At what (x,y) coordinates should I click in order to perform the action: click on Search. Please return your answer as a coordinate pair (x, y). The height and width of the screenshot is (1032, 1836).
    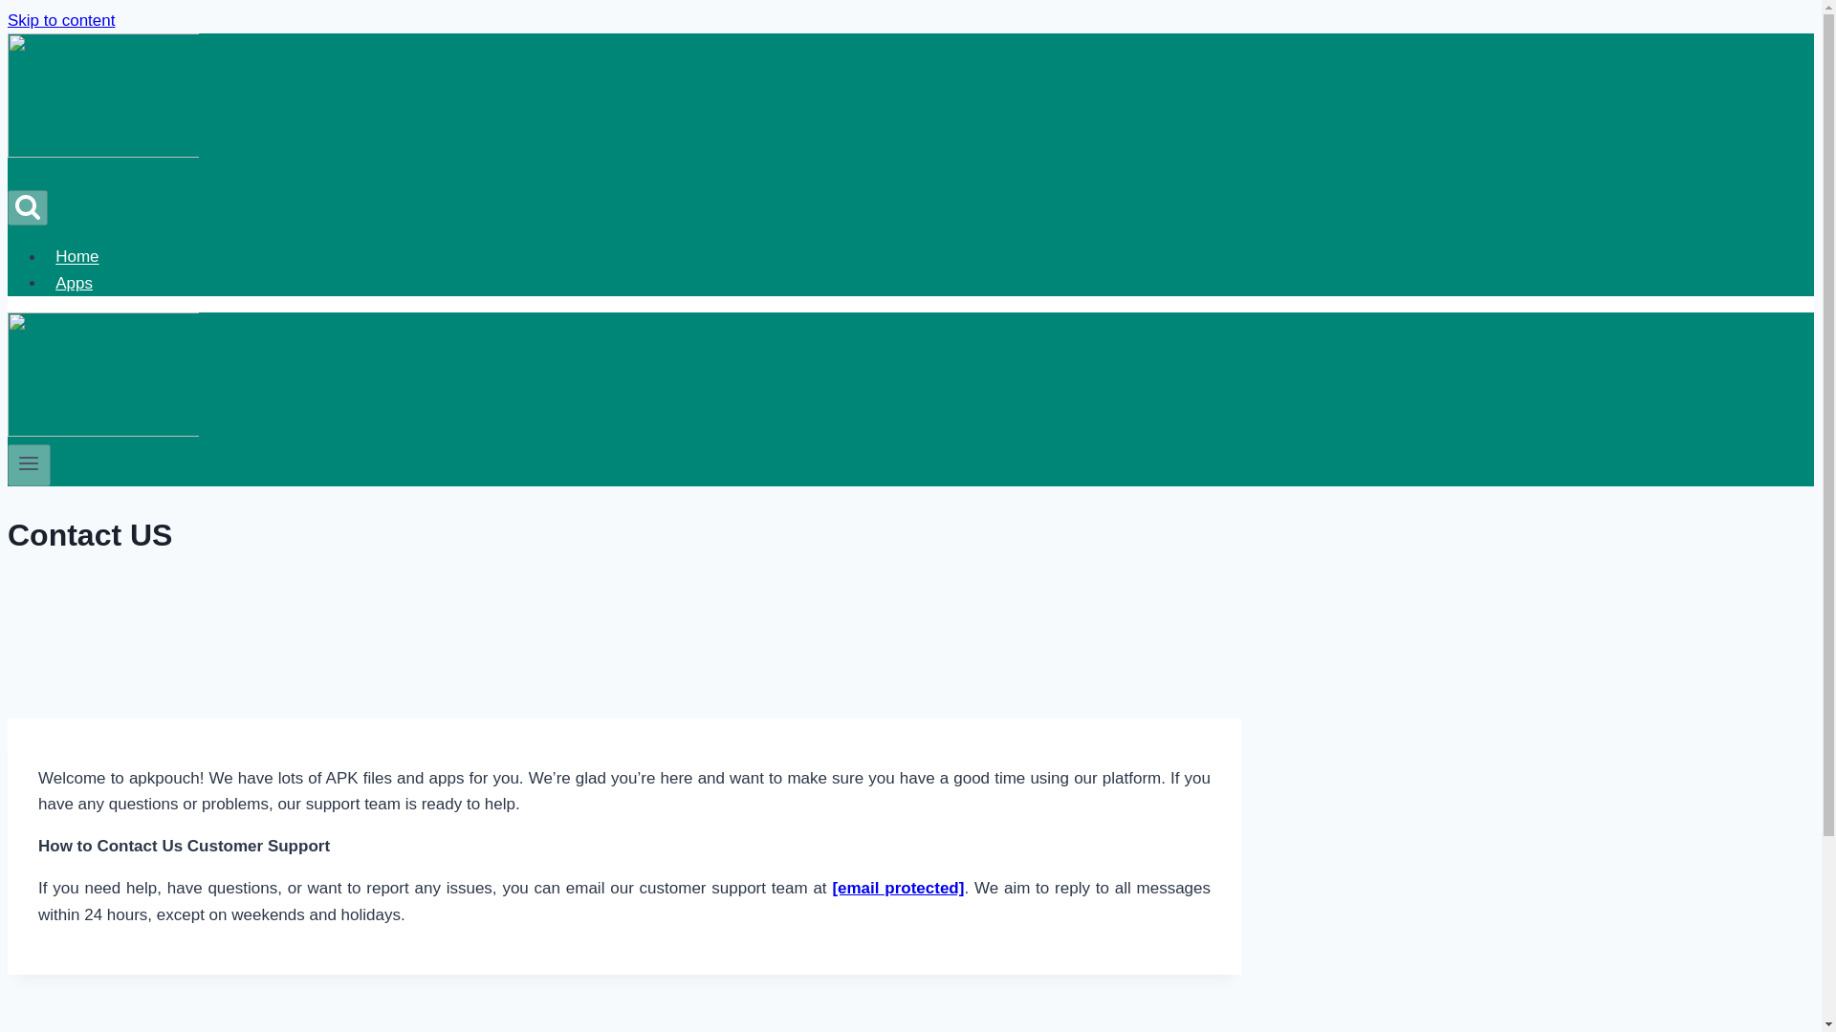
    Looking at the image, I should click on (27, 207).